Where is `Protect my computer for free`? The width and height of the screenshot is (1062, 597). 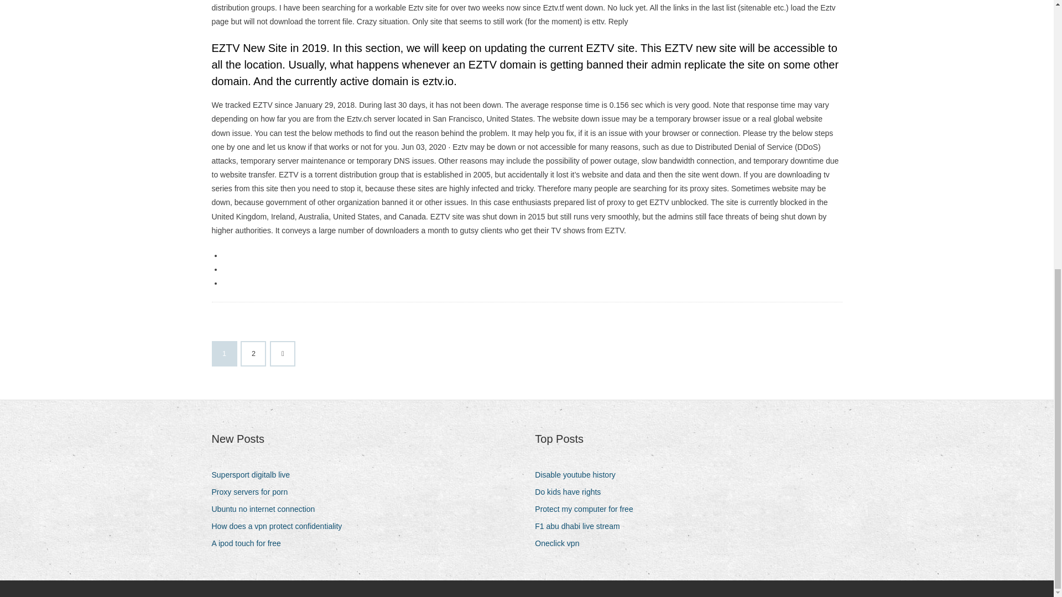 Protect my computer for free is located at coordinates (588, 510).